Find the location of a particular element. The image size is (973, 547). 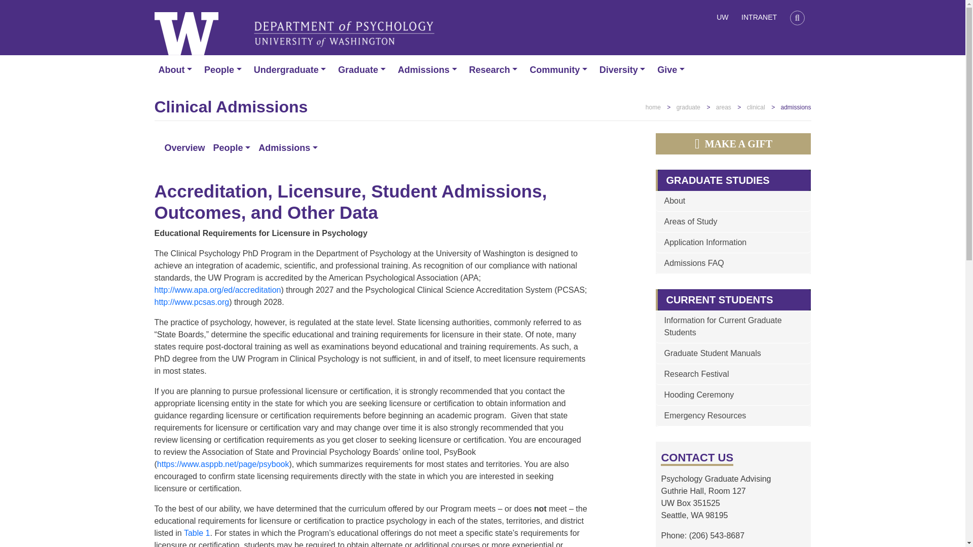

INTRANET is located at coordinates (759, 19).